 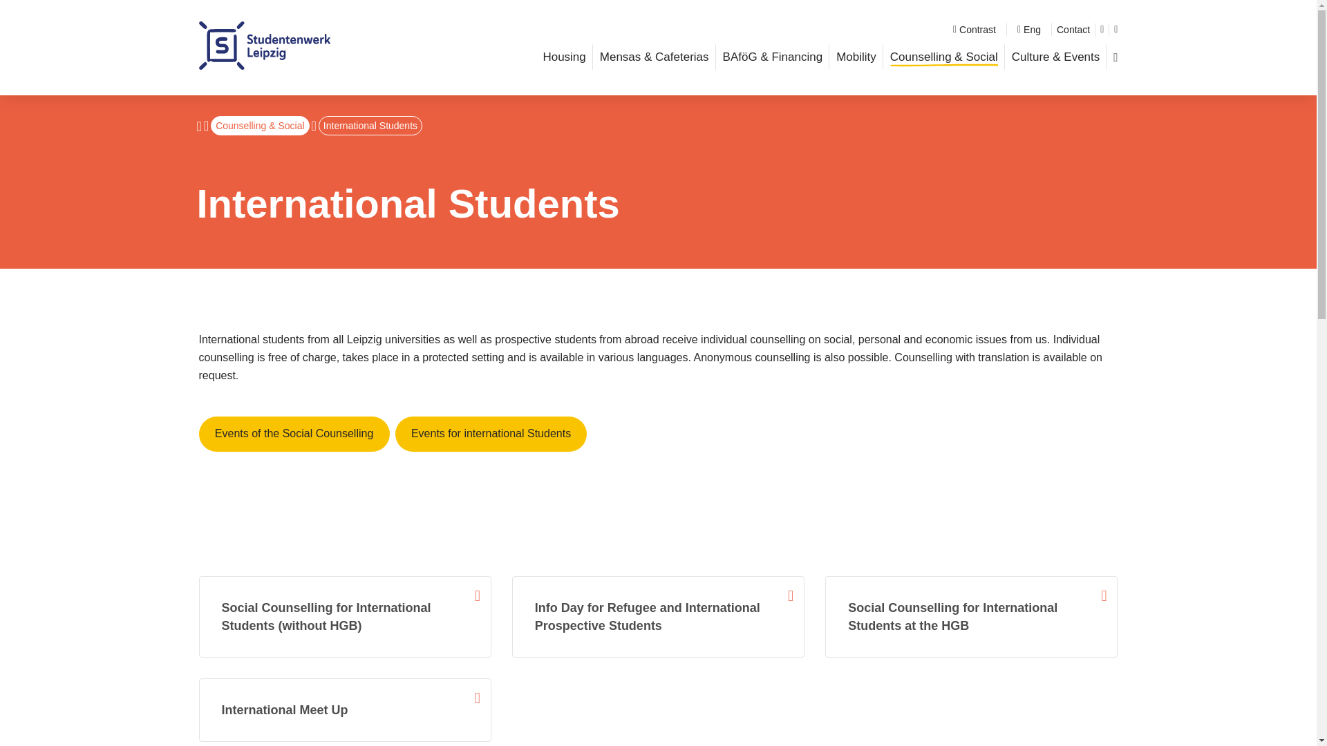 What do you see at coordinates (971, 616) in the screenshot?
I see `Social Counselling for International Students at the HGB` at bounding box center [971, 616].